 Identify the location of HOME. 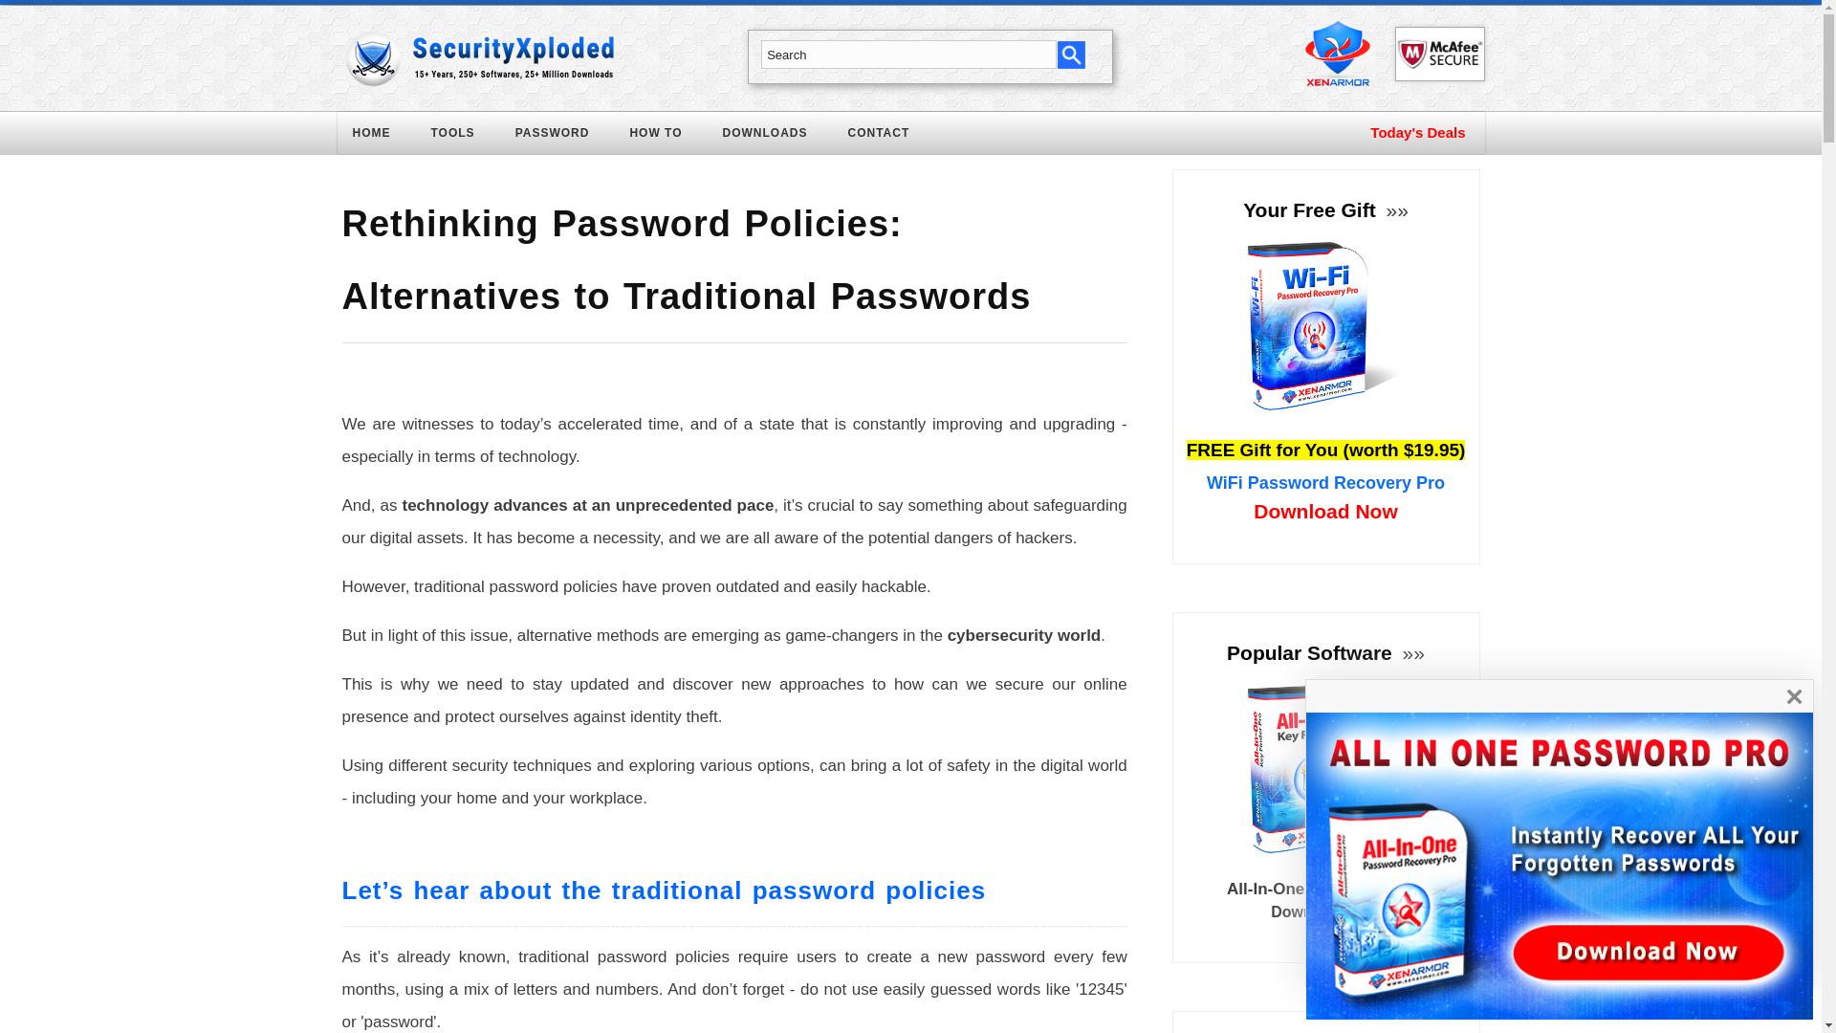
(382, 137).